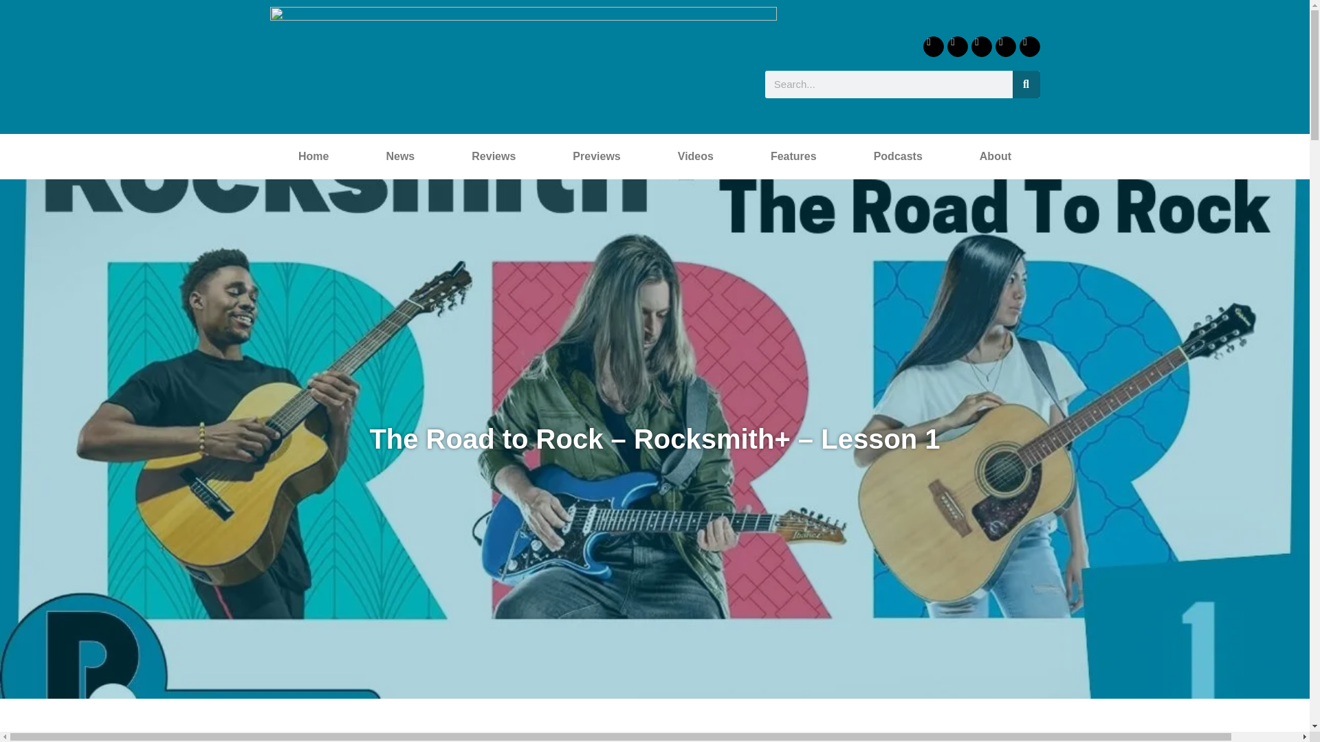 The width and height of the screenshot is (1320, 742). What do you see at coordinates (696, 157) in the screenshot?
I see `Videos` at bounding box center [696, 157].